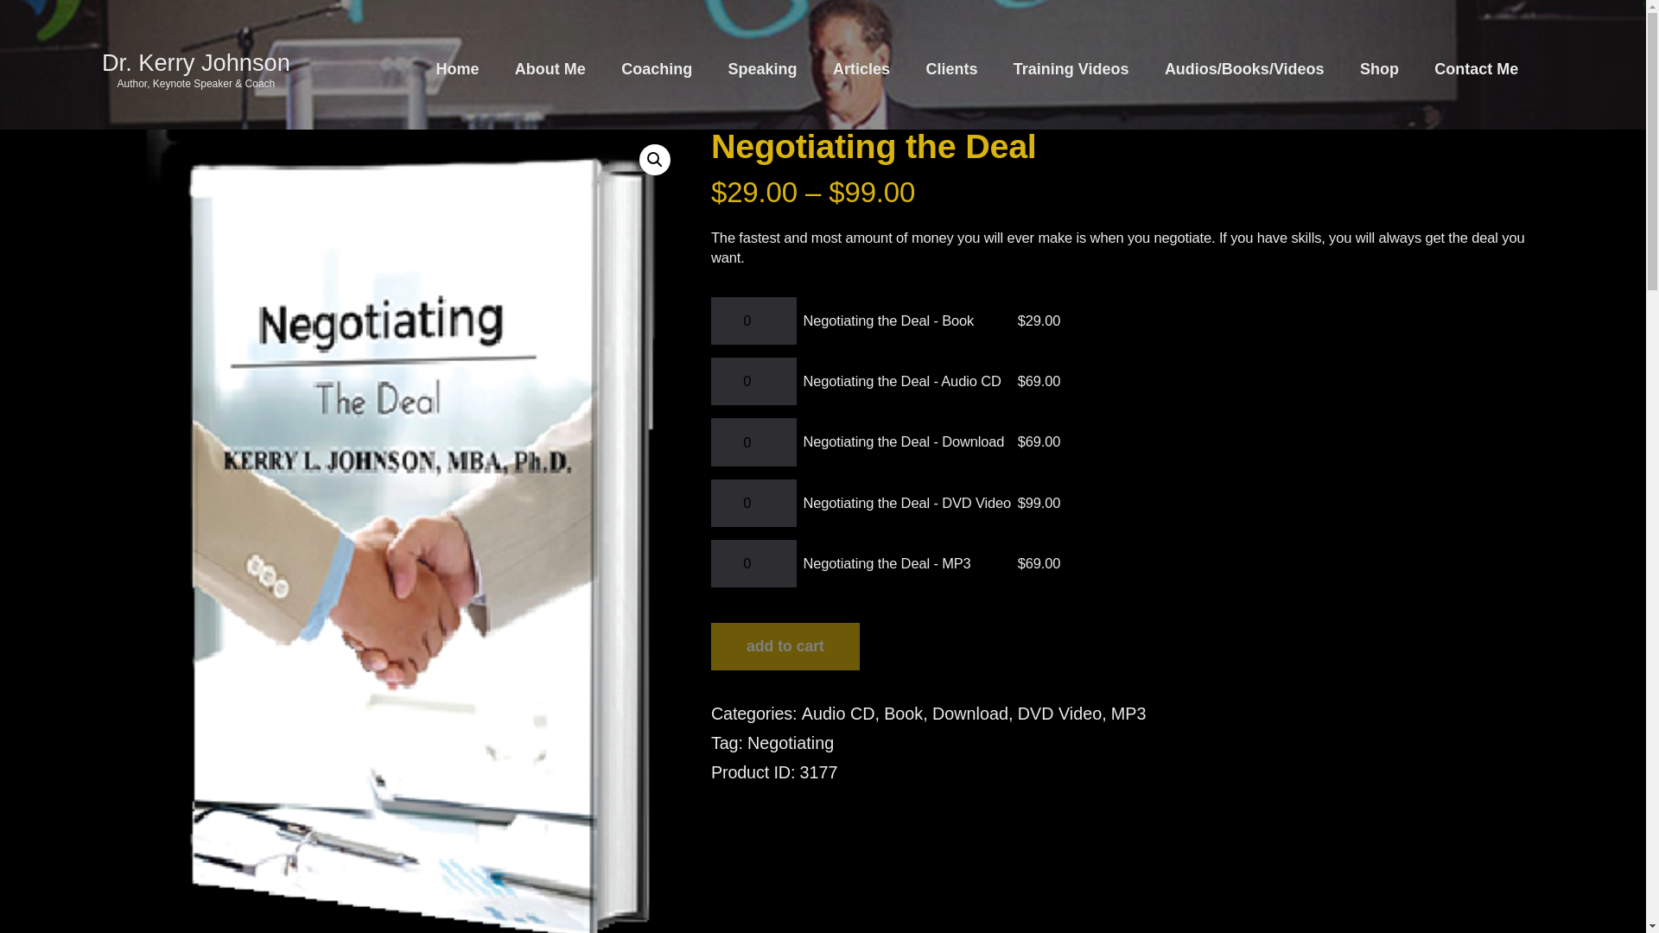 This screenshot has height=933, width=1659. Describe the element at coordinates (753, 441) in the screenshot. I see `Qty` at that location.